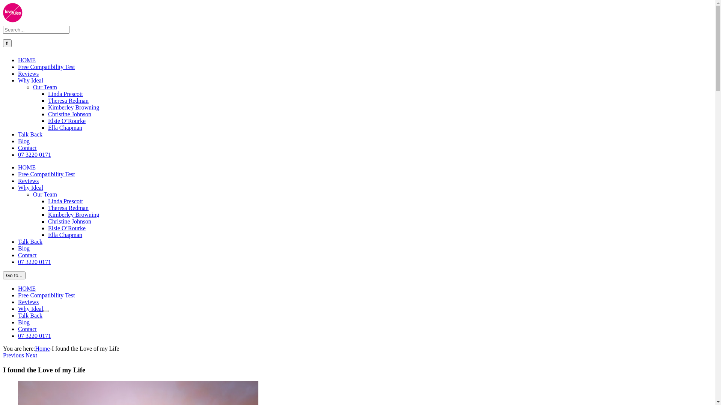 This screenshot has height=405, width=721. What do you see at coordinates (74, 214) in the screenshot?
I see `Kimberley Browning` at bounding box center [74, 214].